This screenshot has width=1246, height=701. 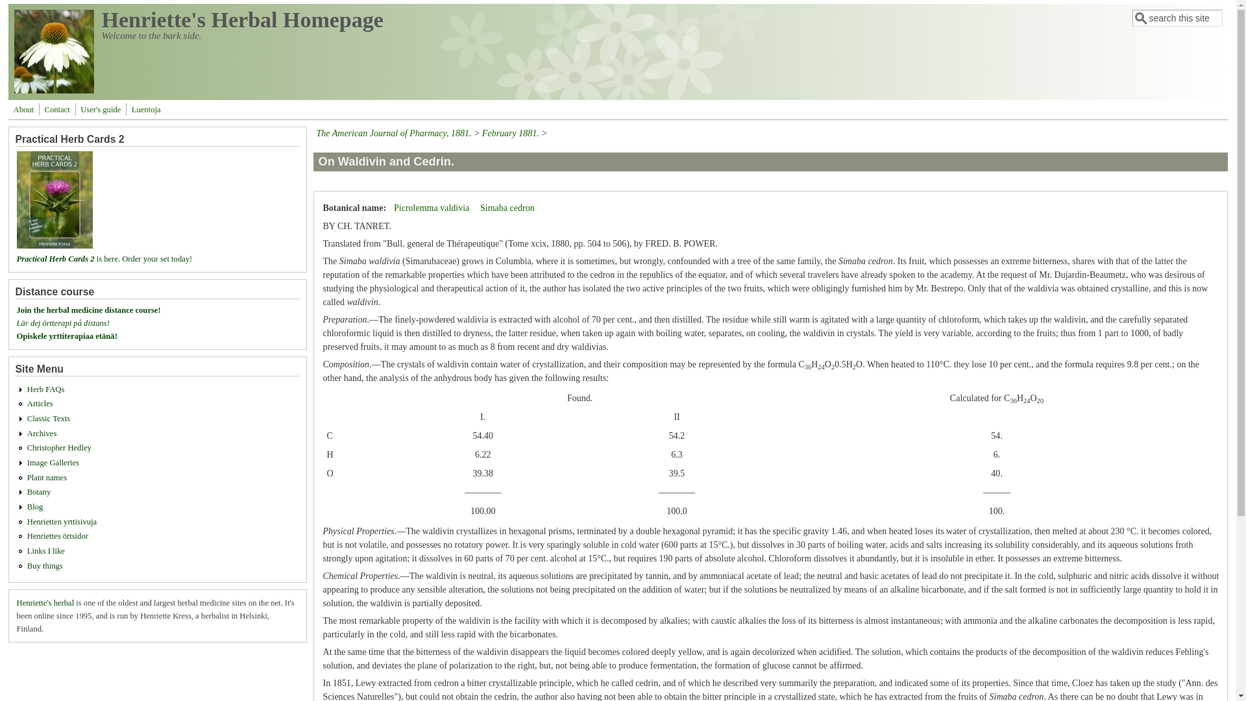 What do you see at coordinates (53, 463) in the screenshot?
I see `Image Galleries` at bounding box center [53, 463].